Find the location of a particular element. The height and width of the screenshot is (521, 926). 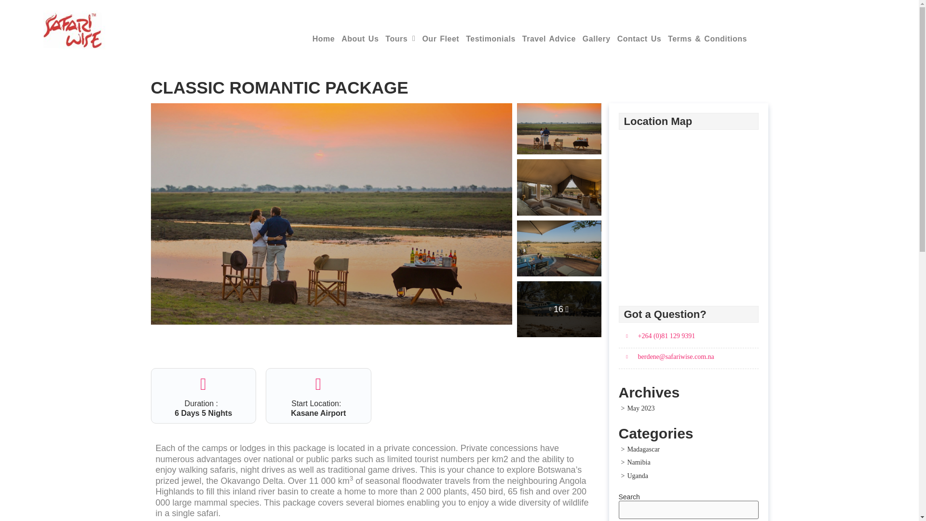

Contact Us is located at coordinates (639, 39).